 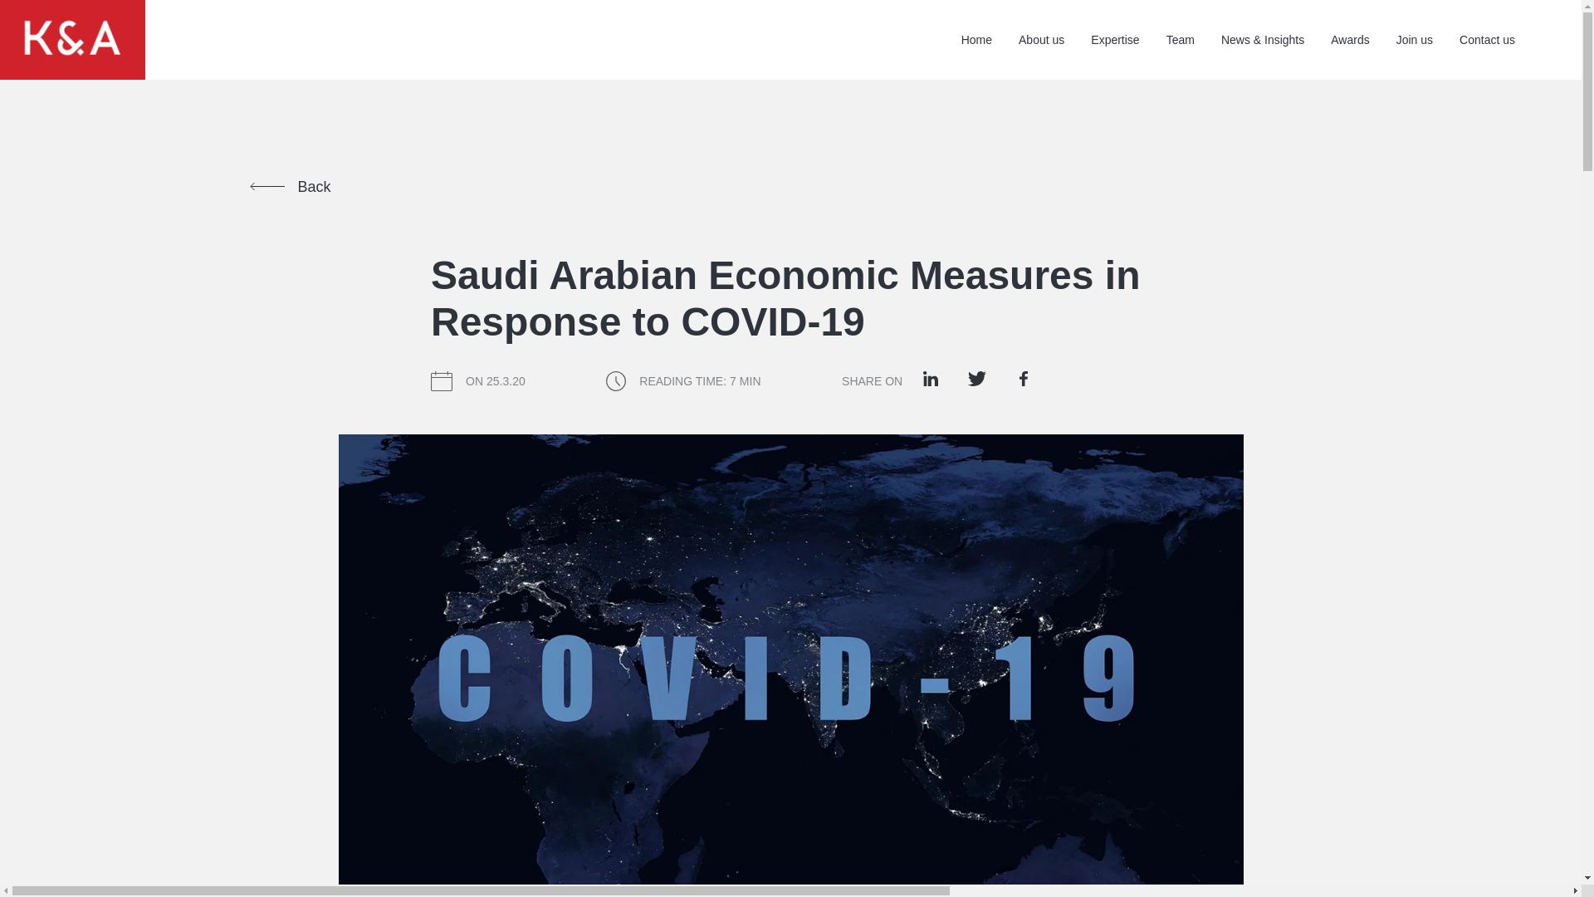 I want to click on Awards, so click(x=1350, y=40).